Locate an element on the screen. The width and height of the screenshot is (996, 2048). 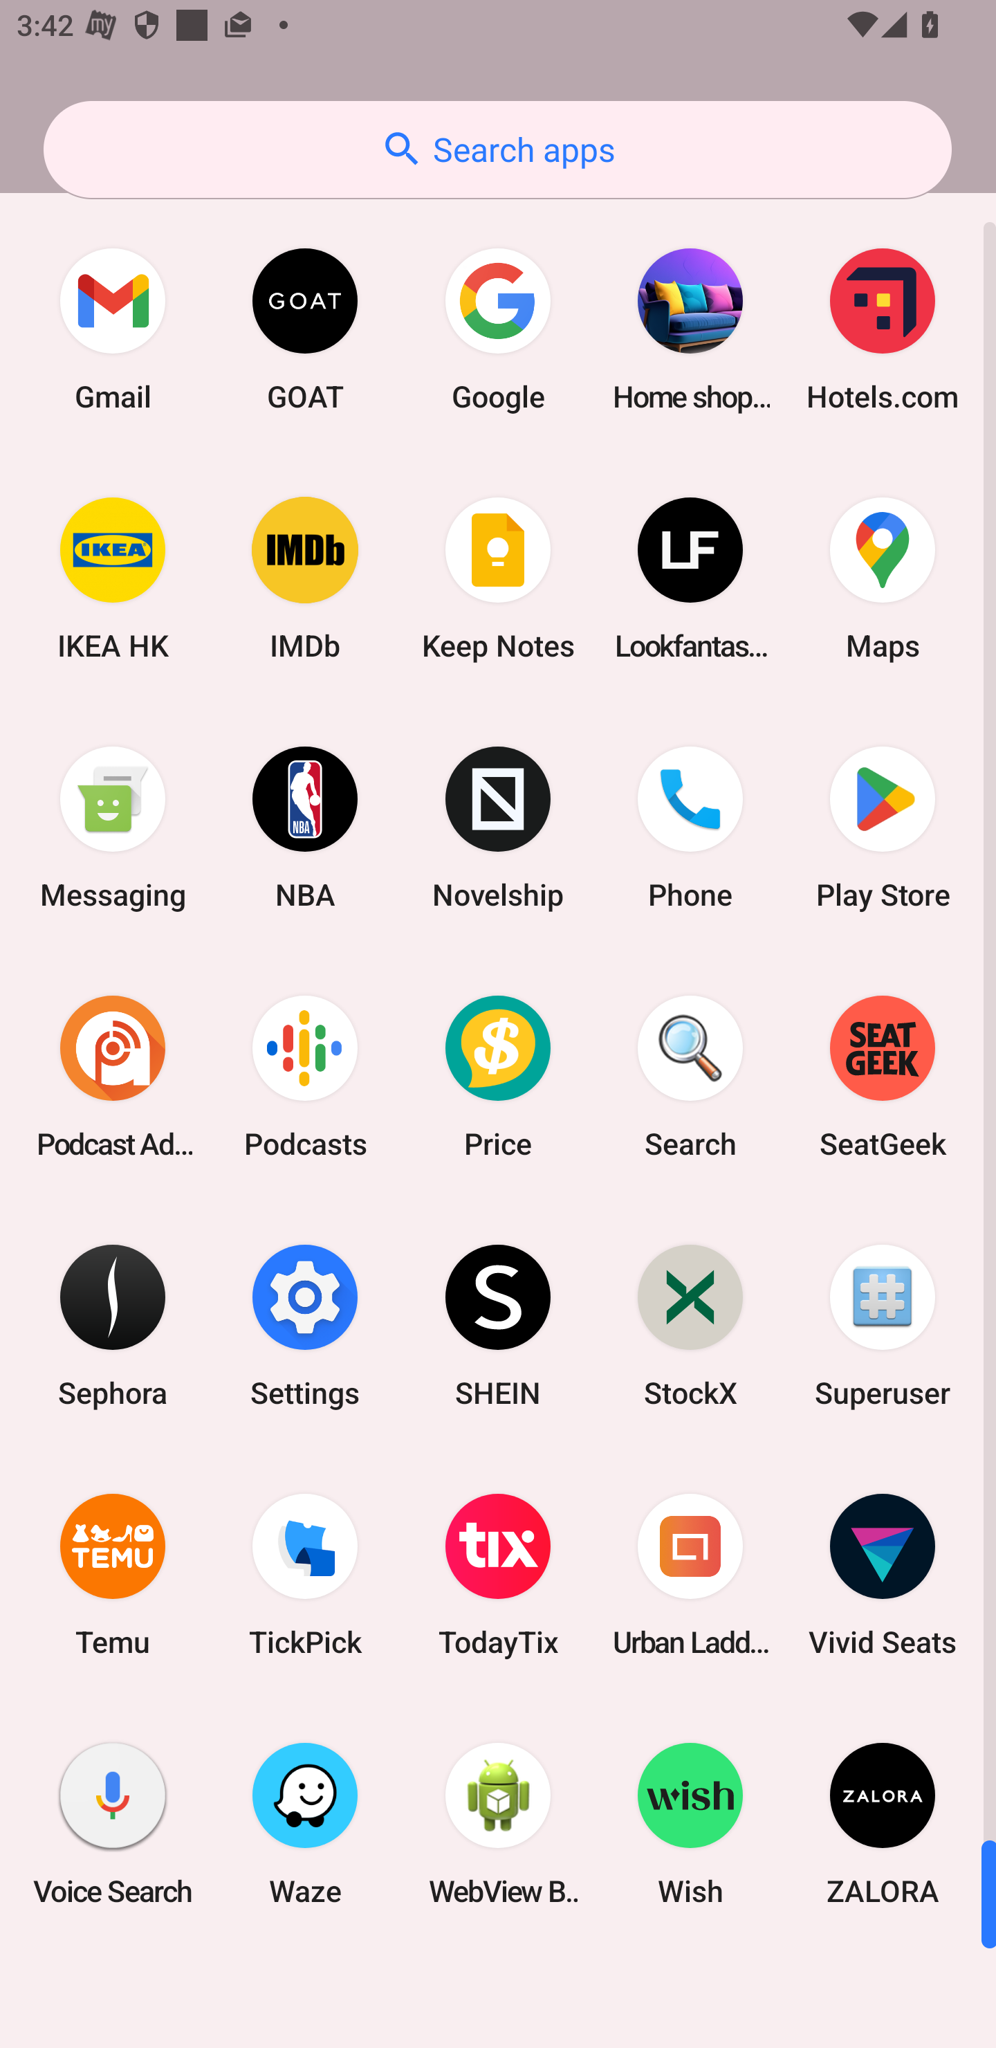
Superuser is located at coordinates (883, 1324).